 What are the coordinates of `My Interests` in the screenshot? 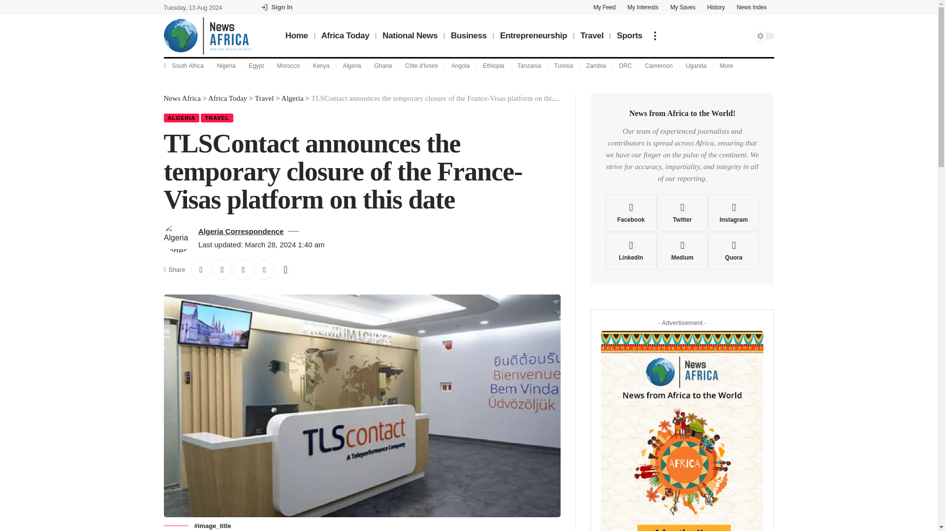 It's located at (643, 7).